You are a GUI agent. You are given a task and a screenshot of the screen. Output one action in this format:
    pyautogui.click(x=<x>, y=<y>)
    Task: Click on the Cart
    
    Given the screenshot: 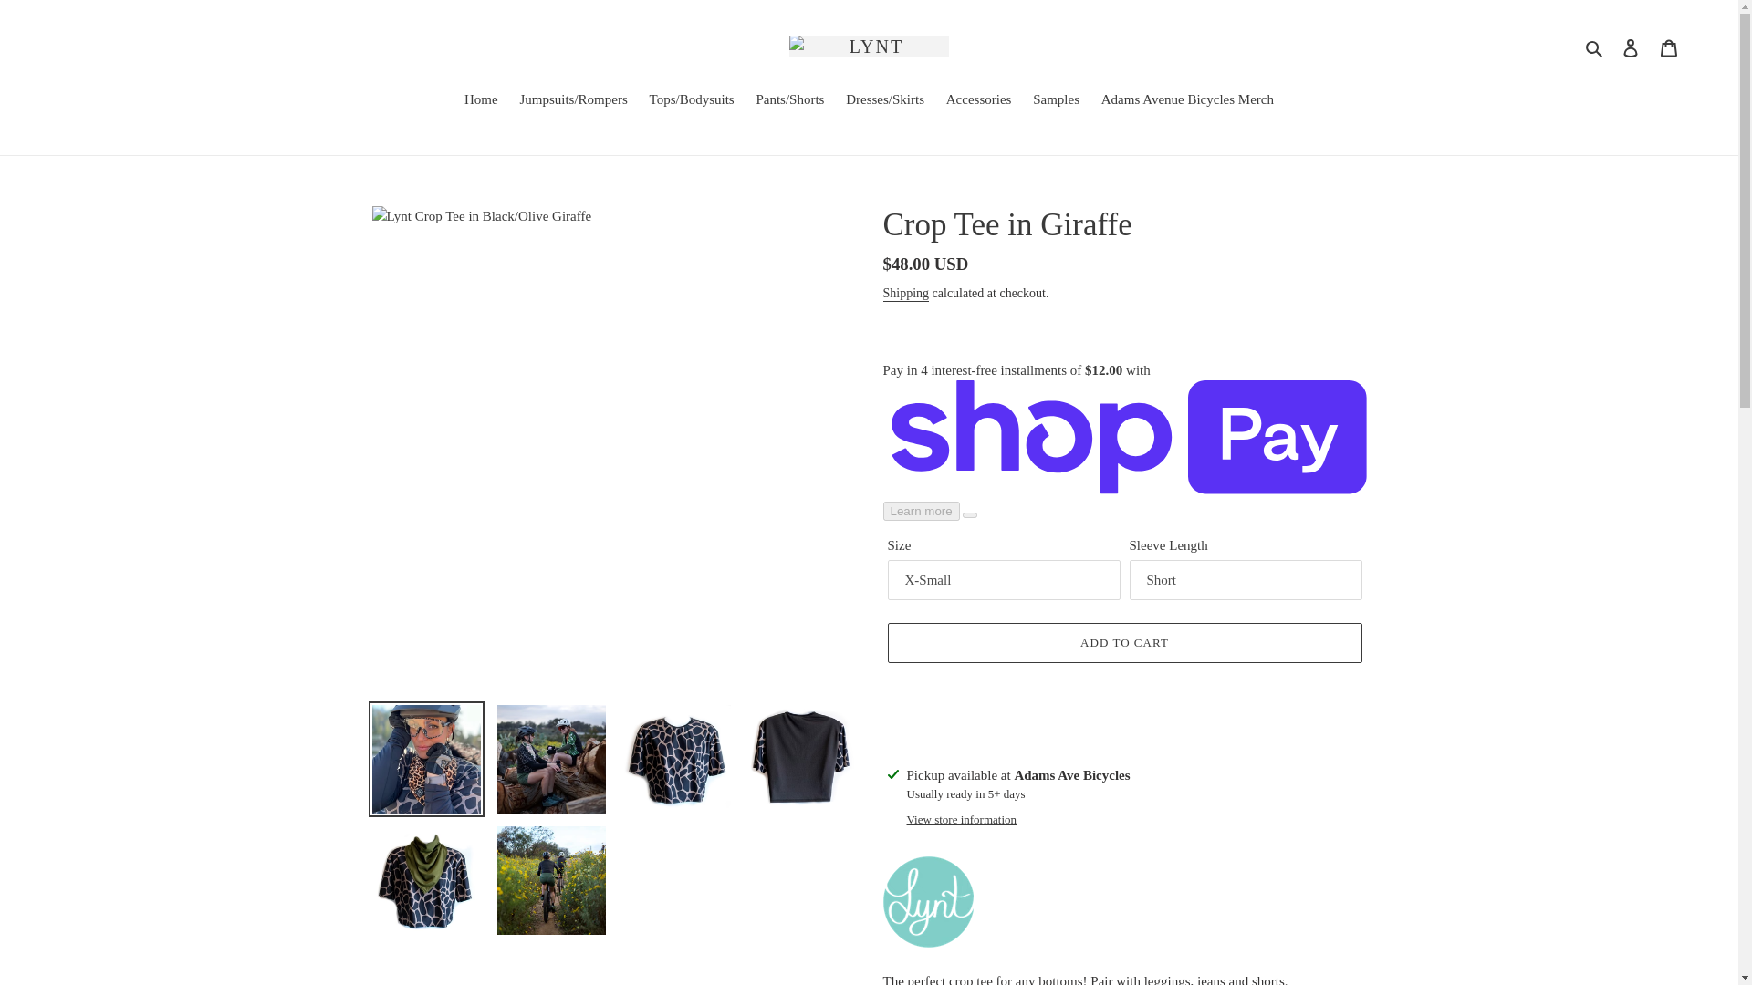 What is the action you would take?
    pyautogui.click(x=1669, y=47)
    